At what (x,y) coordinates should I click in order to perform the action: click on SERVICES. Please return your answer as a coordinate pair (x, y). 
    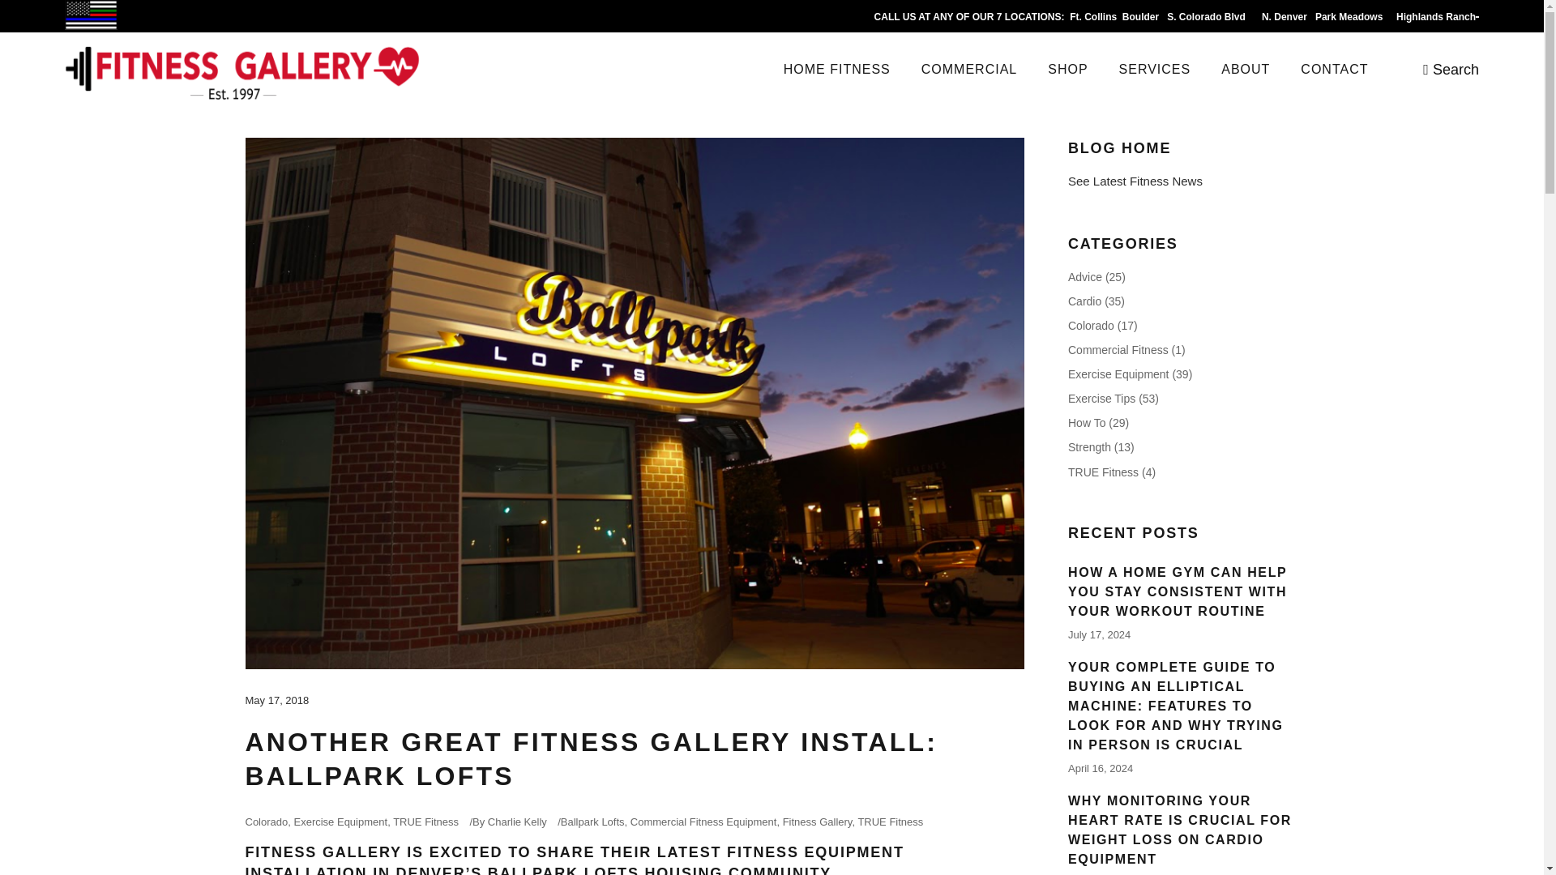
    Looking at the image, I should click on (1155, 68).